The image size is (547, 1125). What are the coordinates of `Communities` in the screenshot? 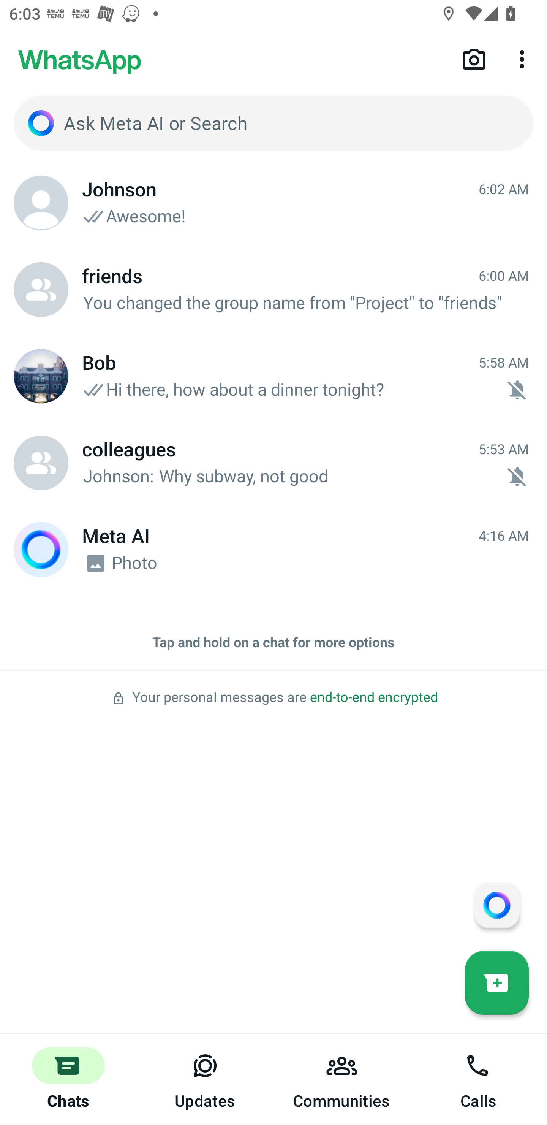 It's located at (342, 1079).